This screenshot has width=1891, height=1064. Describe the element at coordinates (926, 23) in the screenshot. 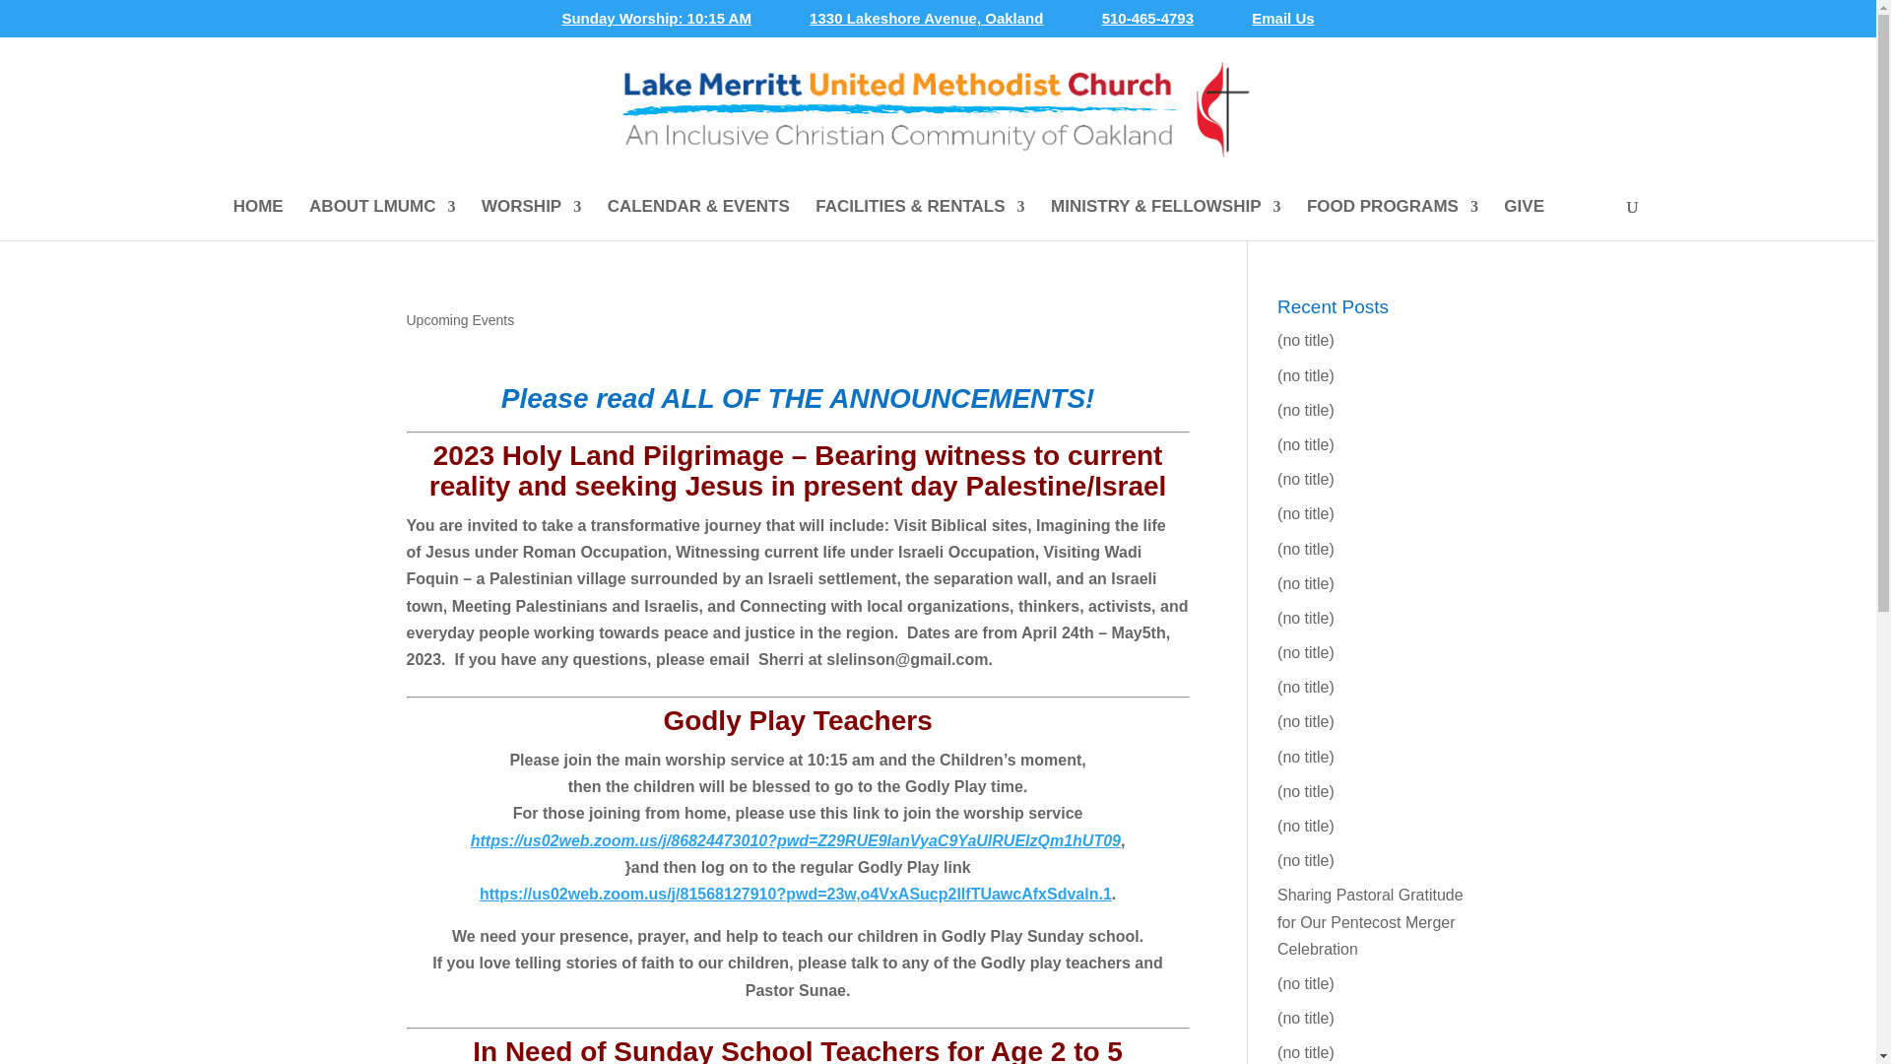

I see `1330 Lakeshore Avenue, Oakland` at that location.